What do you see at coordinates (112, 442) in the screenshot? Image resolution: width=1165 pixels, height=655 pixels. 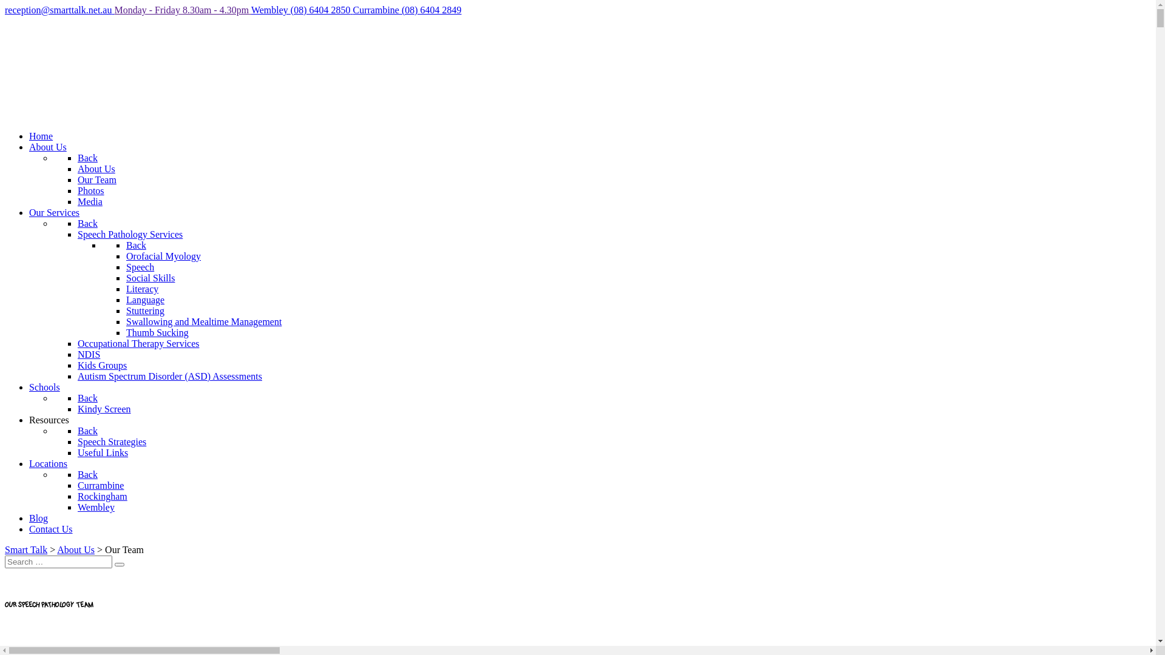 I see `Speech Strategies` at bounding box center [112, 442].